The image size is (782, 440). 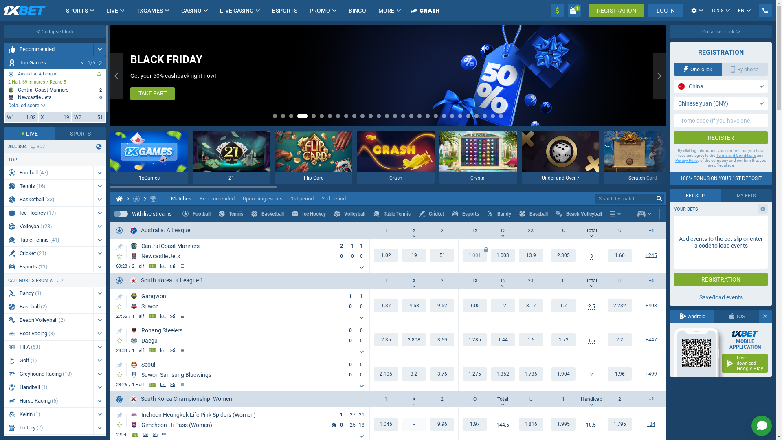 What do you see at coordinates (503, 255) in the screenshot?
I see `1.003` at bounding box center [503, 255].